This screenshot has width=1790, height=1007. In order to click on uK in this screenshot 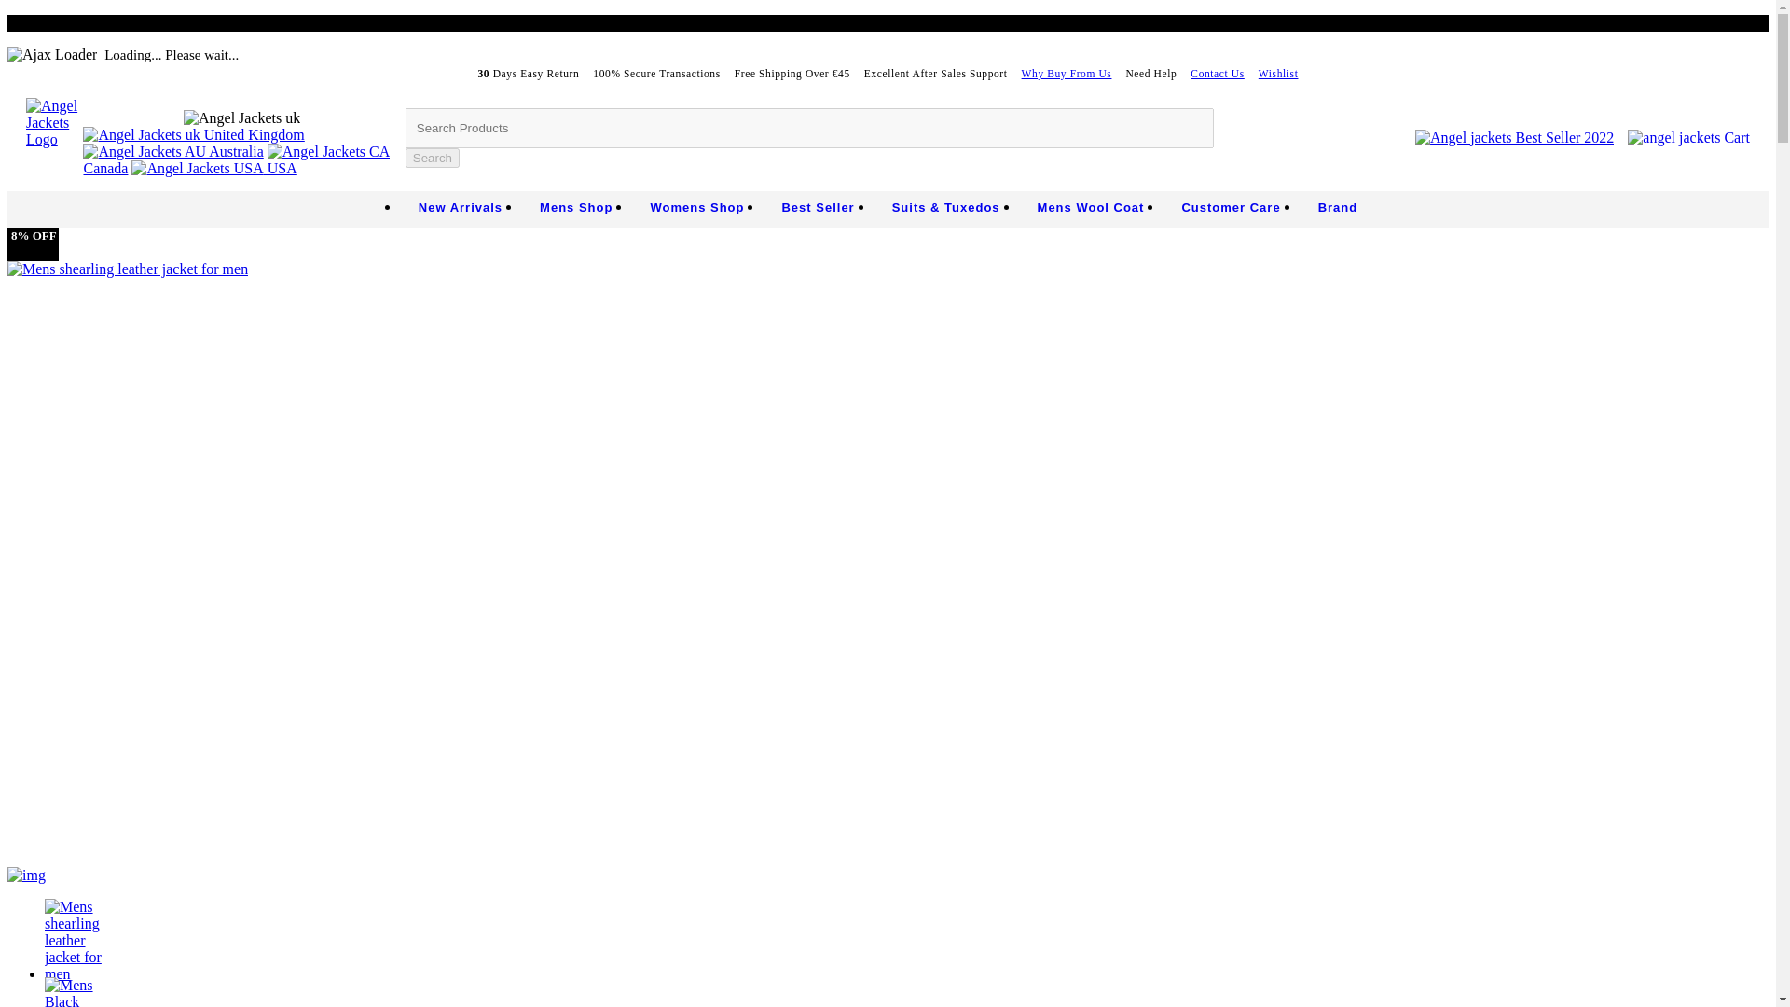, I will do `click(242, 117)`.